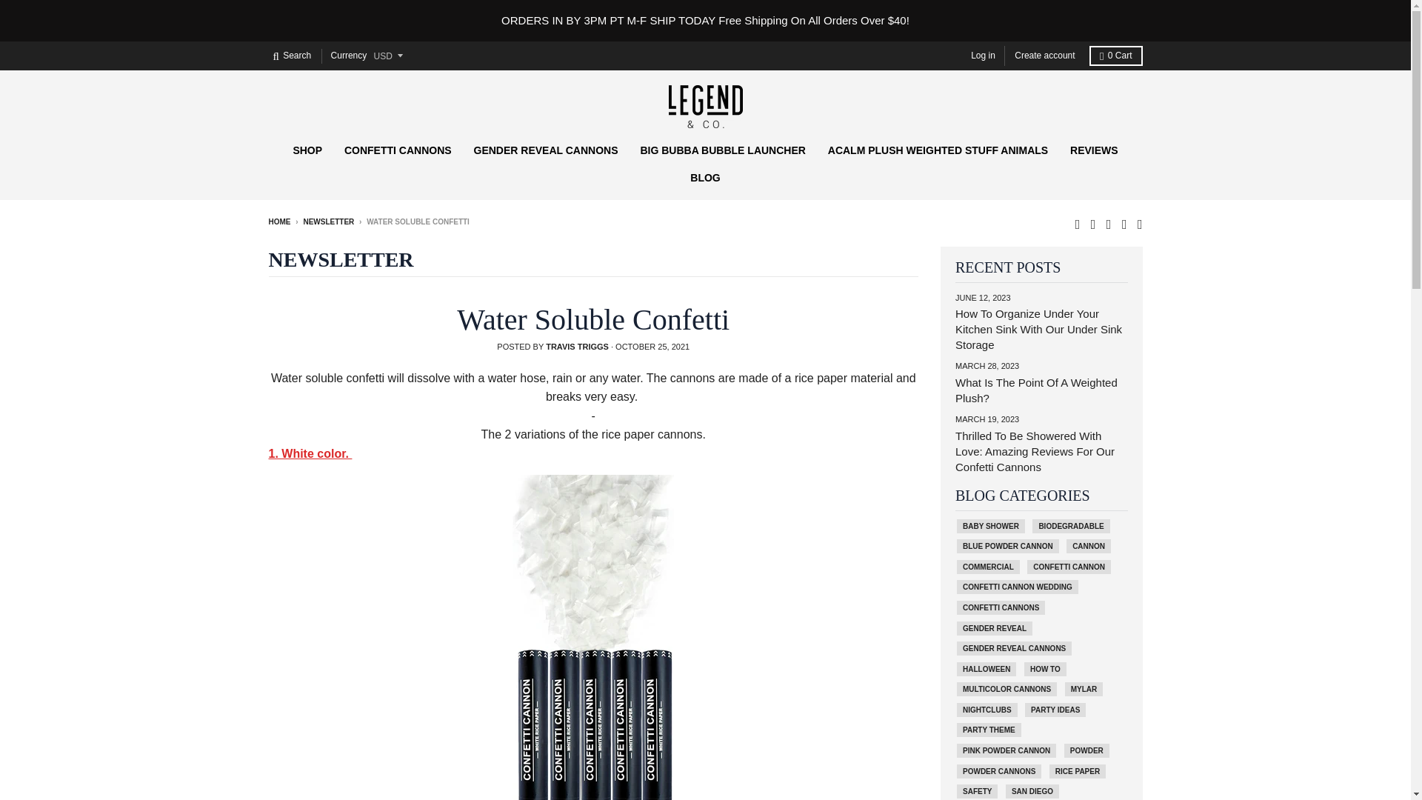 The image size is (1422, 800). I want to click on HOME, so click(278, 221).